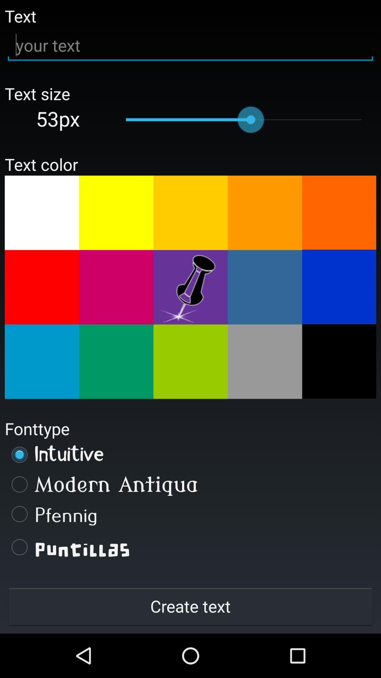 The height and width of the screenshot is (678, 381). Describe the element at coordinates (190, 287) in the screenshot. I see `flashing colors fun fonts change text size push pin red square bright lights` at that location.